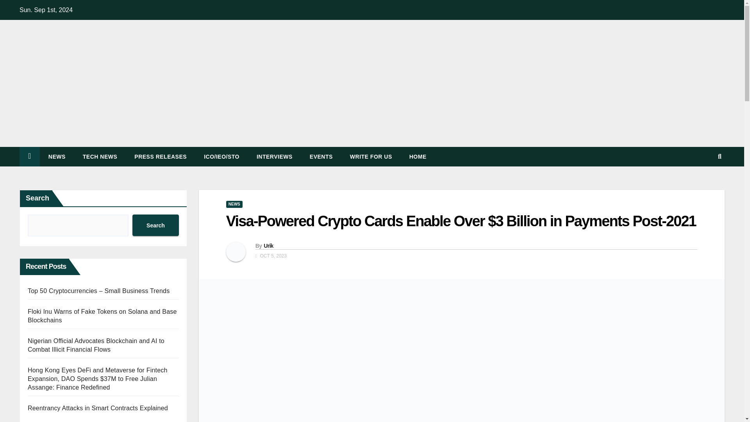  Describe the element at coordinates (234, 204) in the screenshot. I see `NEWS` at that location.